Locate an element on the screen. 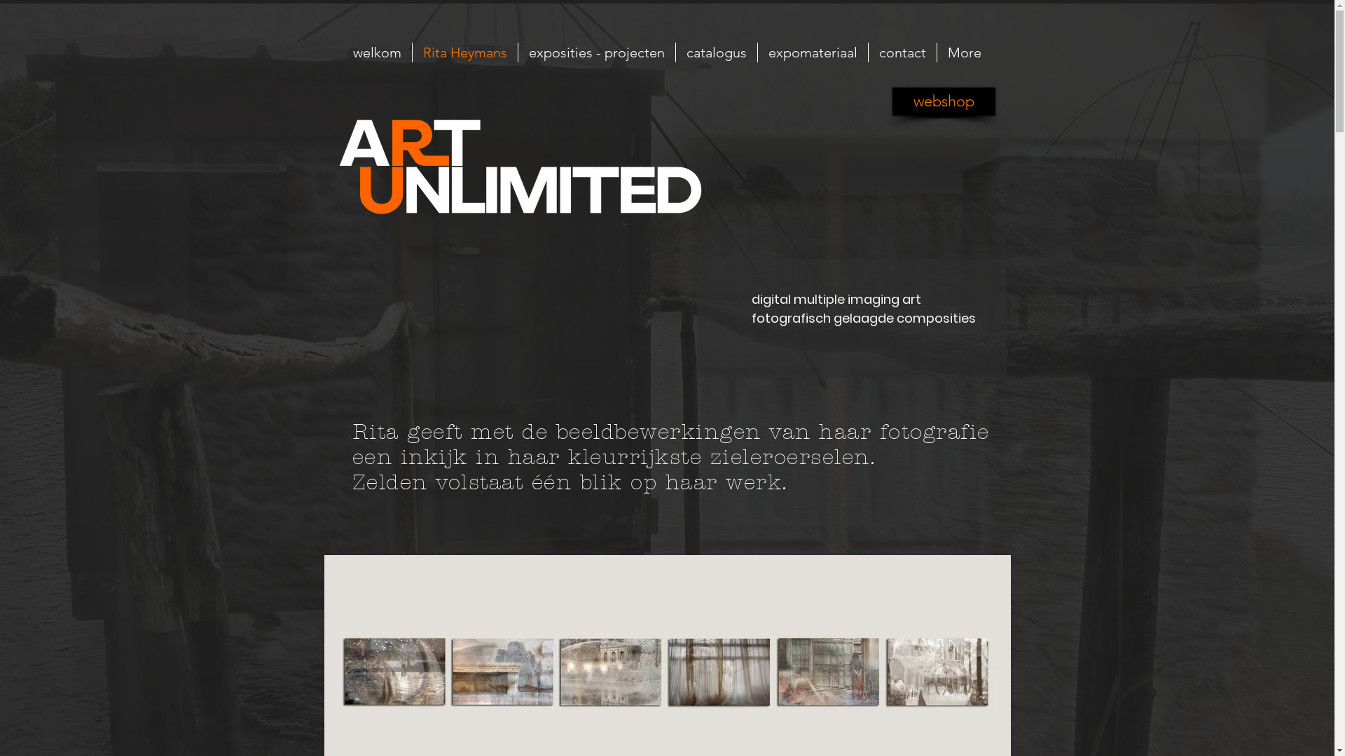  expomateriaal is located at coordinates (812, 53).